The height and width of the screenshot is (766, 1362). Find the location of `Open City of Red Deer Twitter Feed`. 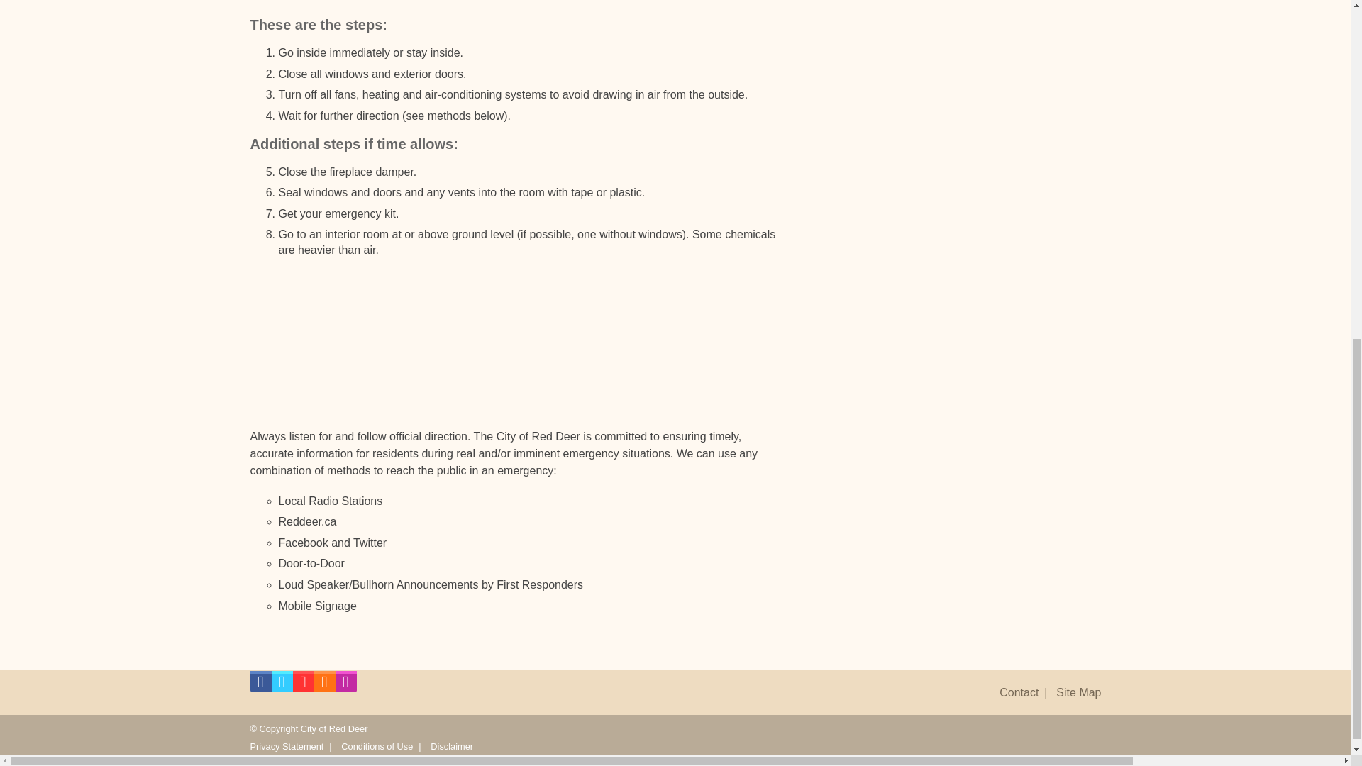

Open City of Red Deer Twitter Feed is located at coordinates (282, 685).